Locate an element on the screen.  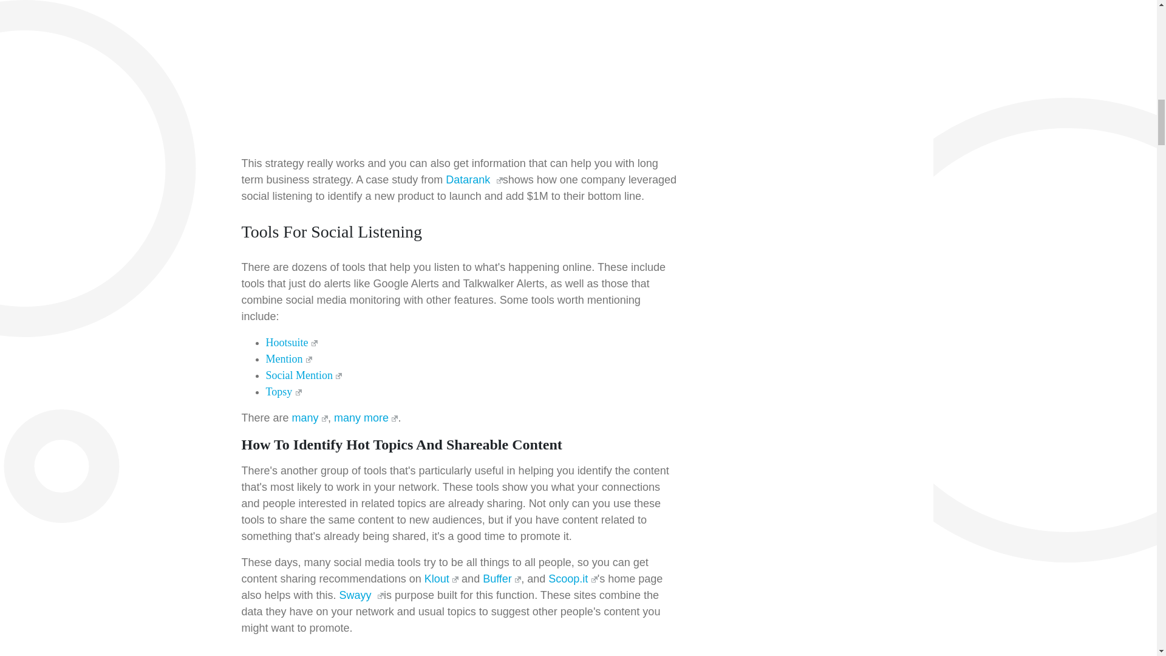
Mention is located at coordinates (289, 358).